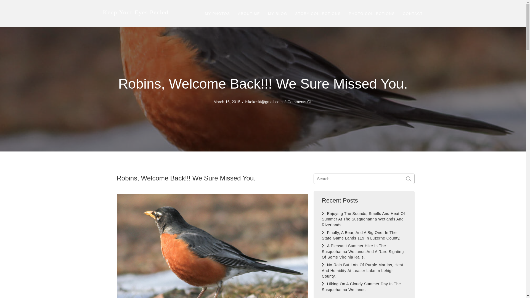 This screenshot has width=530, height=298. Describe the element at coordinates (318, 14) in the screenshot. I see `STORY COLLECTIONS` at that location.